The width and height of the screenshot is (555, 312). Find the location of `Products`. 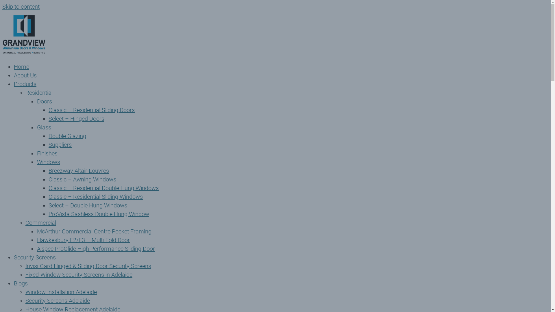

Products is located at coordinates (25, 84).